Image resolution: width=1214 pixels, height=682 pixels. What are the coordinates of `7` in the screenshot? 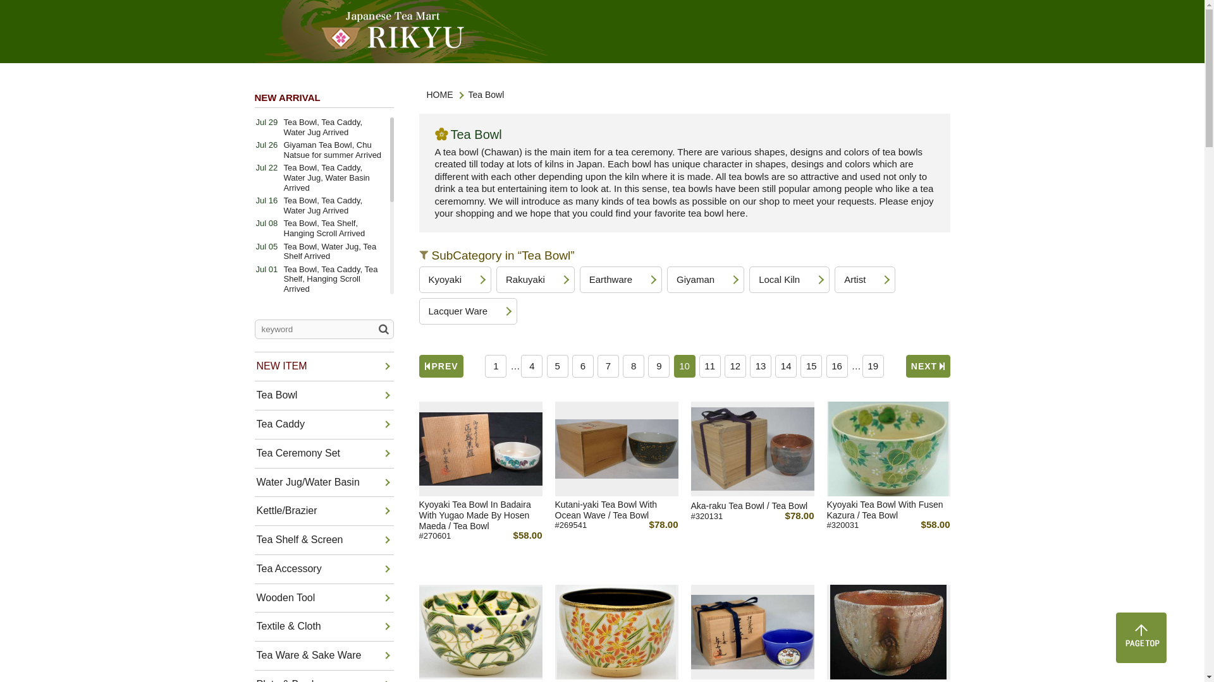 It's located at (608, 366).